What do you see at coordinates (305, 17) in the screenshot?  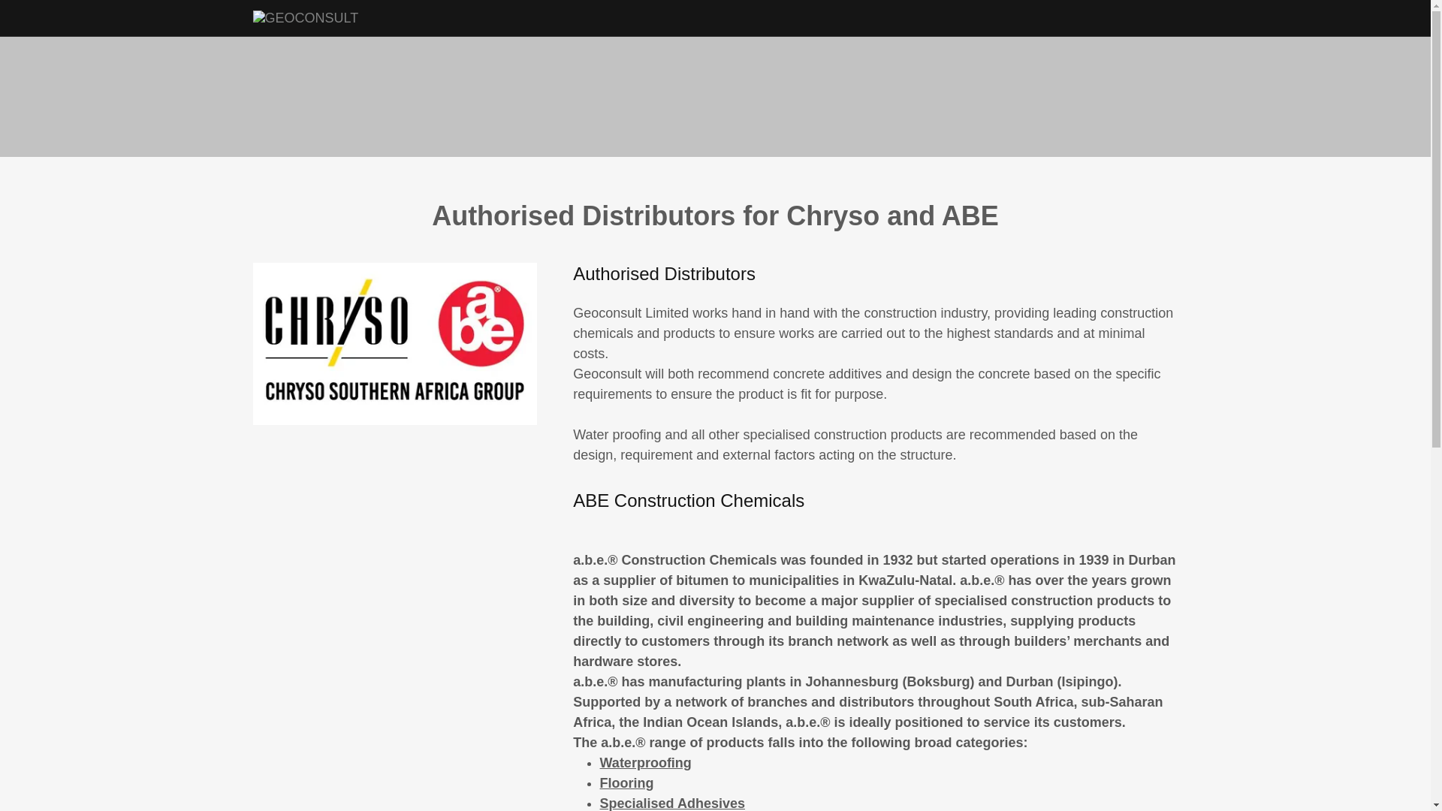 I see `GEOCONSULT` at bounding box center [305, 17].